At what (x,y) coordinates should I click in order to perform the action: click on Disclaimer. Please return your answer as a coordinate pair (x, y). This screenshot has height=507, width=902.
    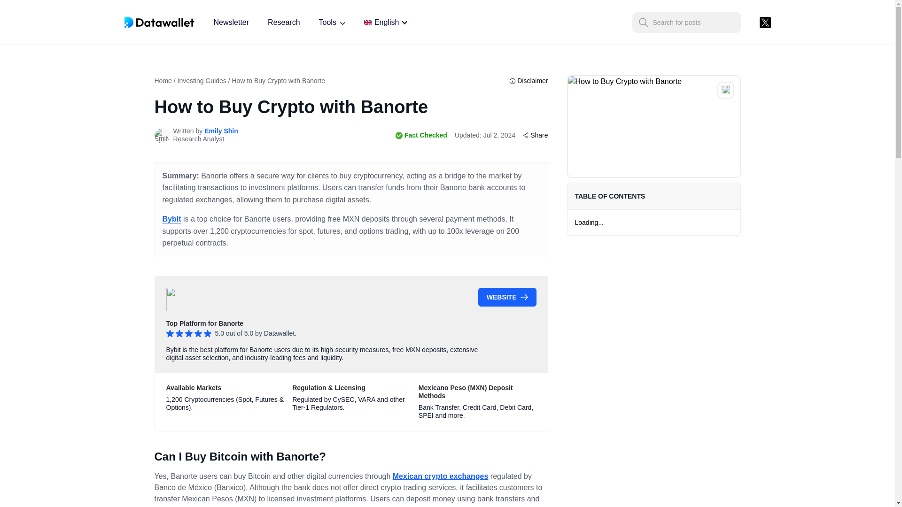
    Looking at the image, I should click on (528, 81).